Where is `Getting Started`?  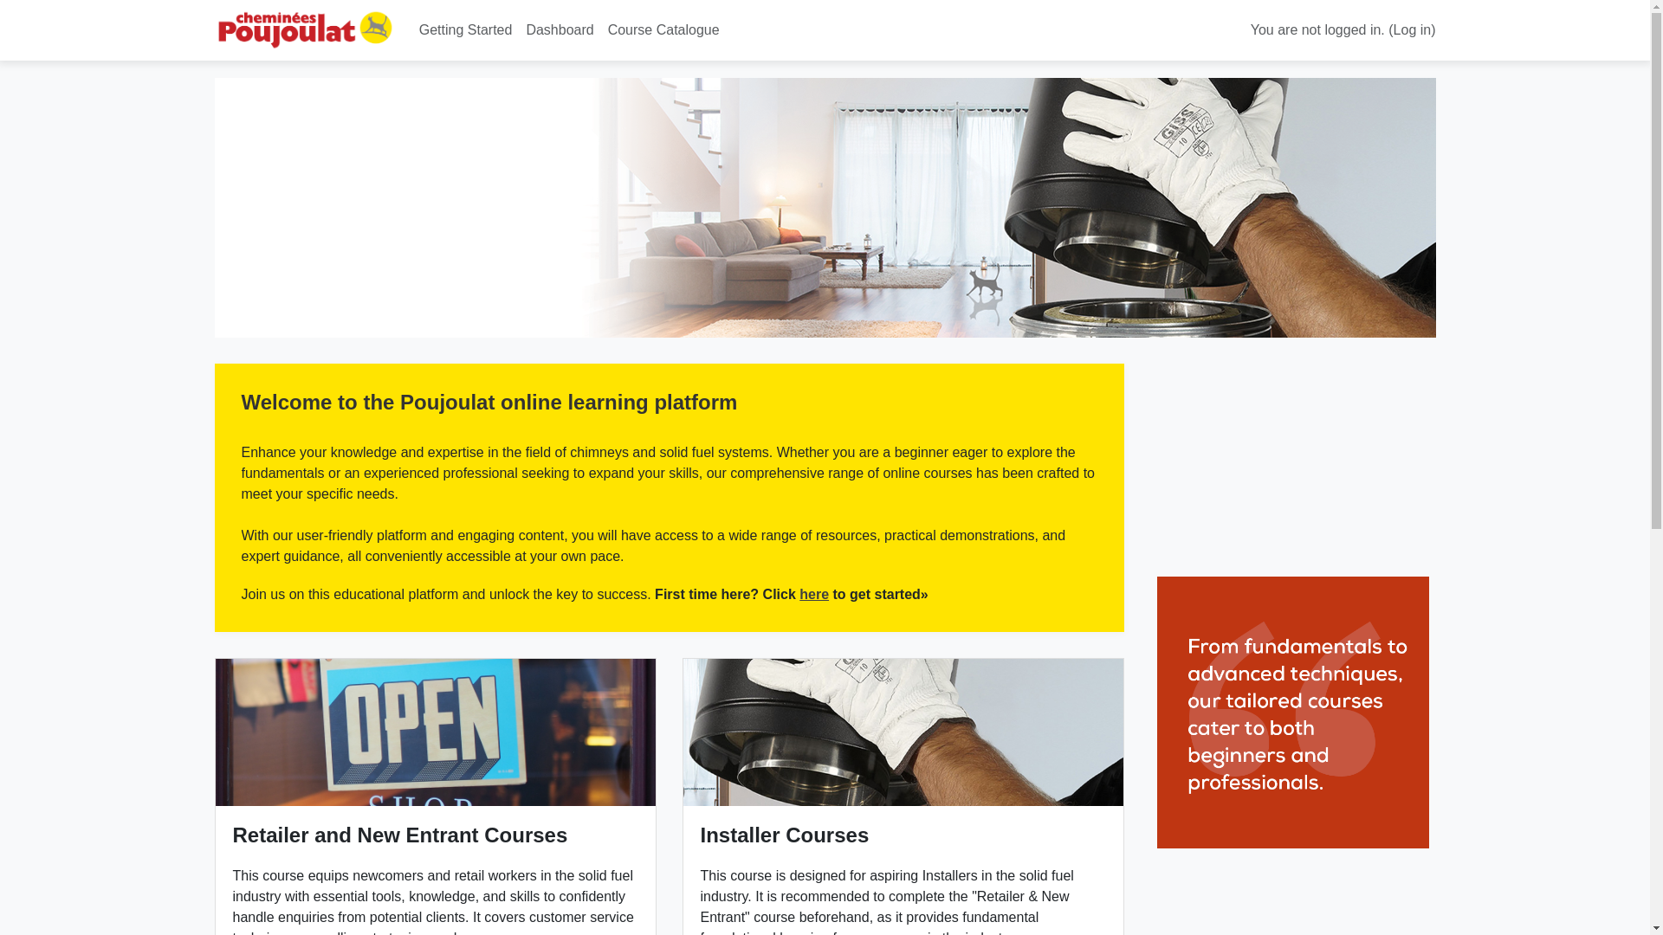
Getting Started is located at coordinates (466, 30).